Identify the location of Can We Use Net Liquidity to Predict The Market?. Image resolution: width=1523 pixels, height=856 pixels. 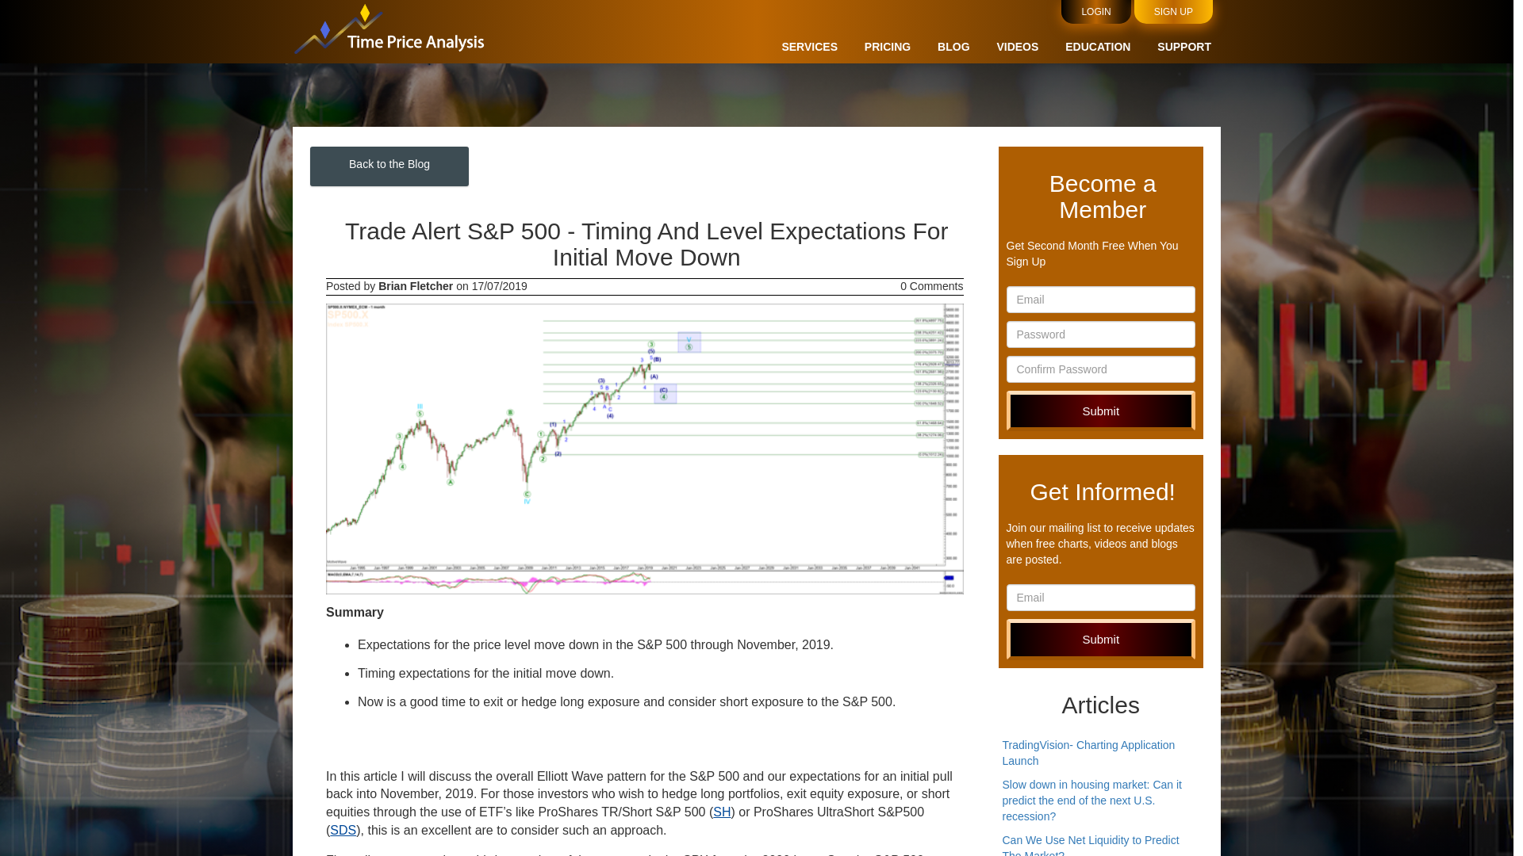
(1090, 845).